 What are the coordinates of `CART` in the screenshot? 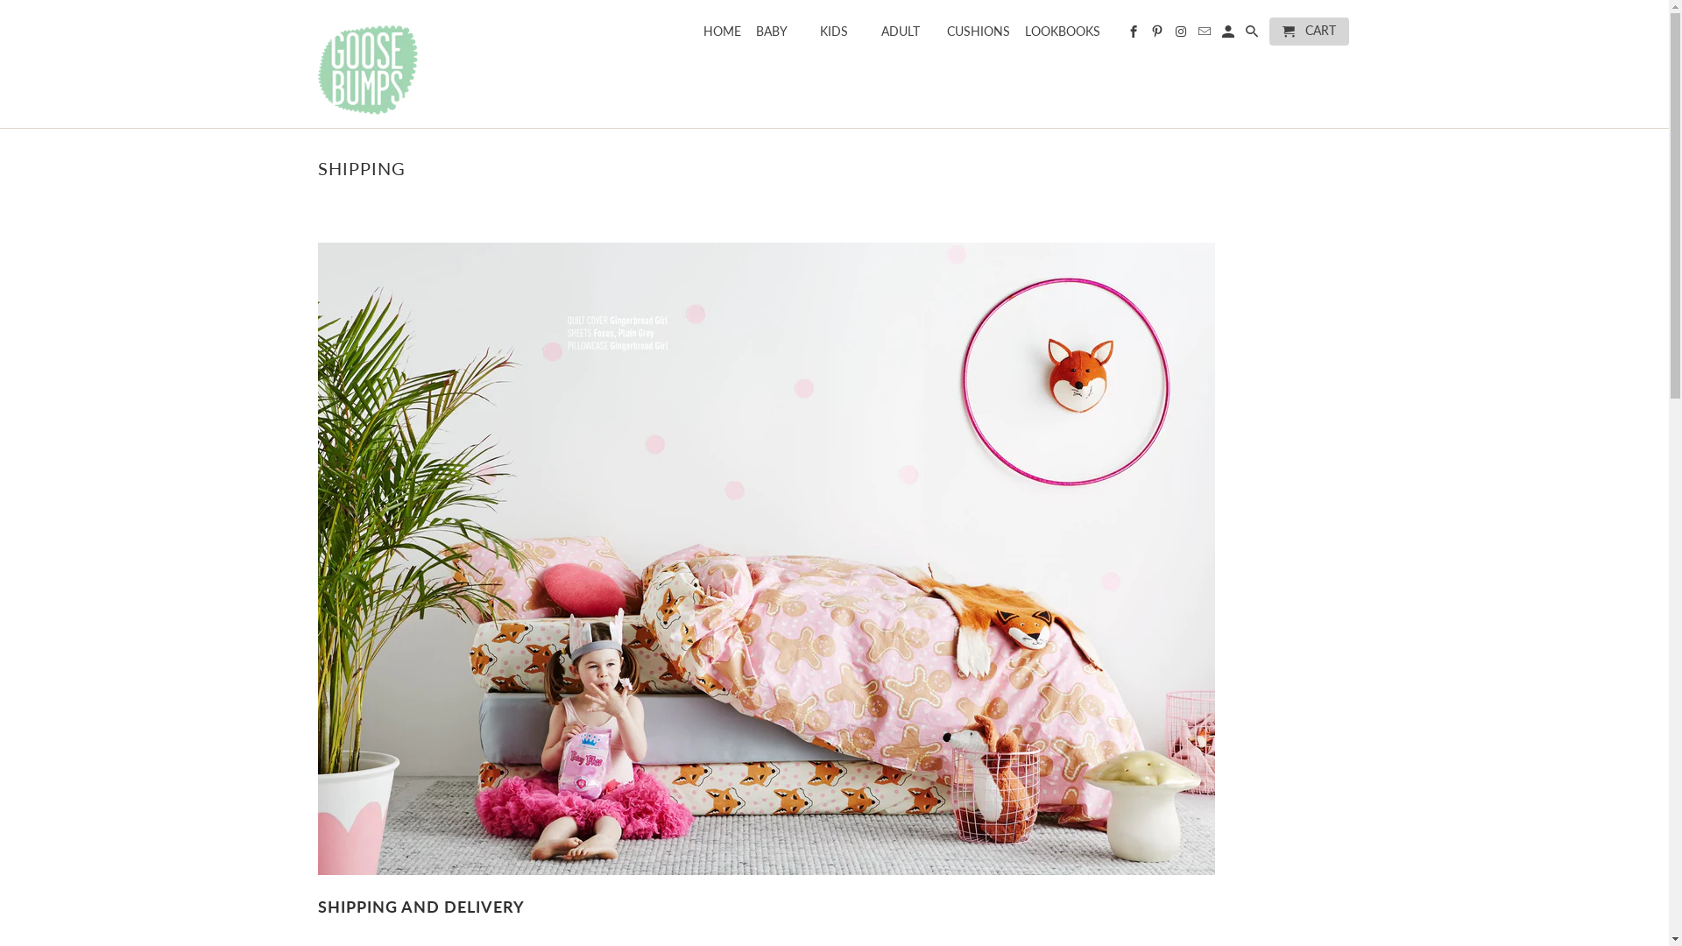 It's located at (1309, 32).